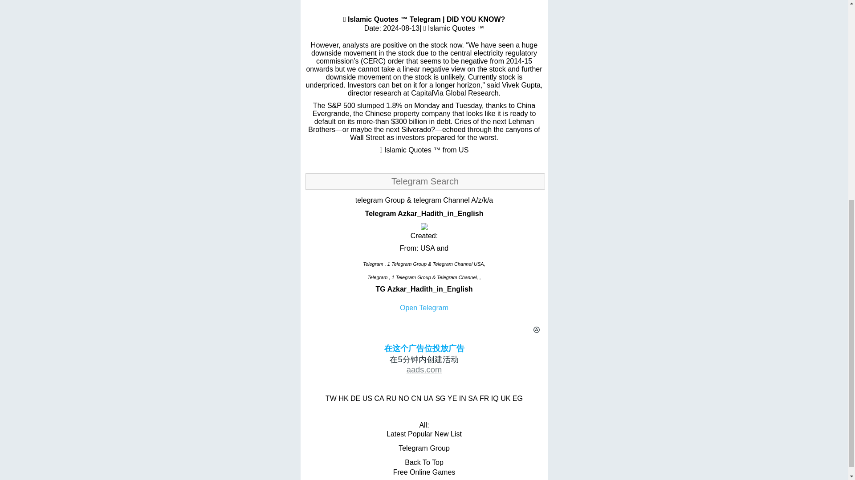  Describe the element at coordinates (355, 398) in the screenshot. I see `DE` at that location.